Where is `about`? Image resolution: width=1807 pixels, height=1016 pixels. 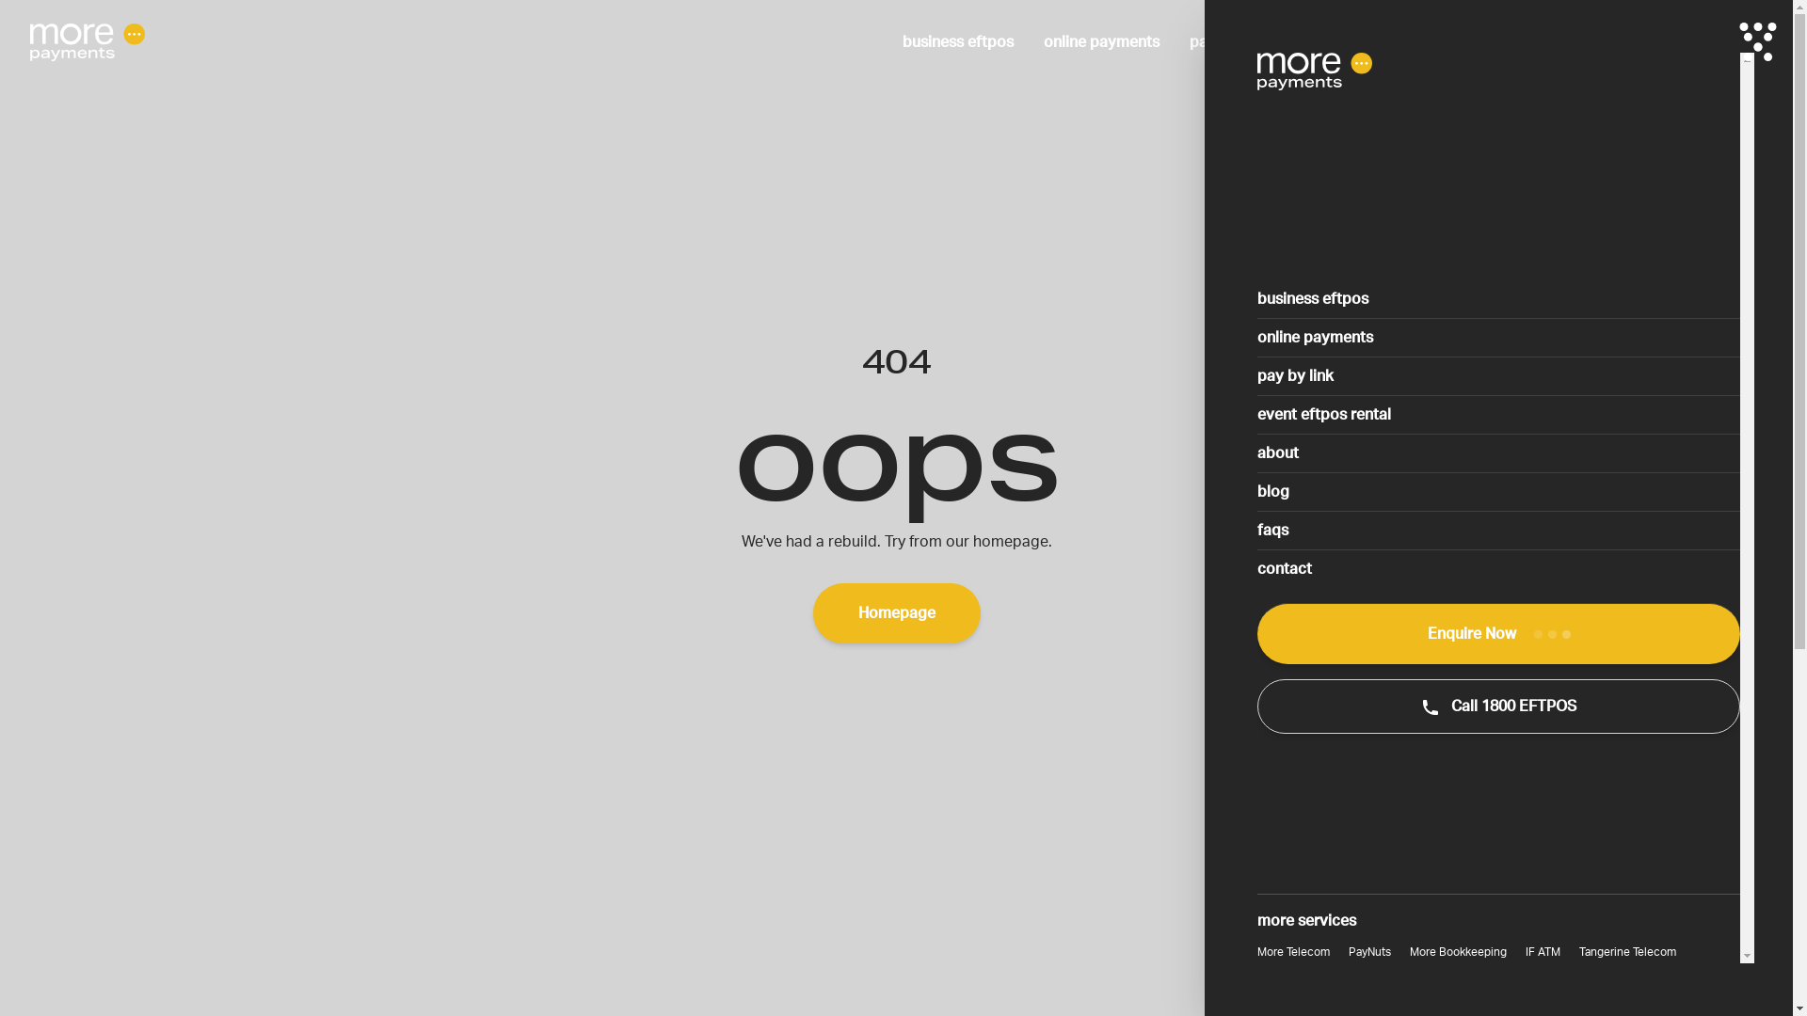 about is located at coordinates (1498, 453).